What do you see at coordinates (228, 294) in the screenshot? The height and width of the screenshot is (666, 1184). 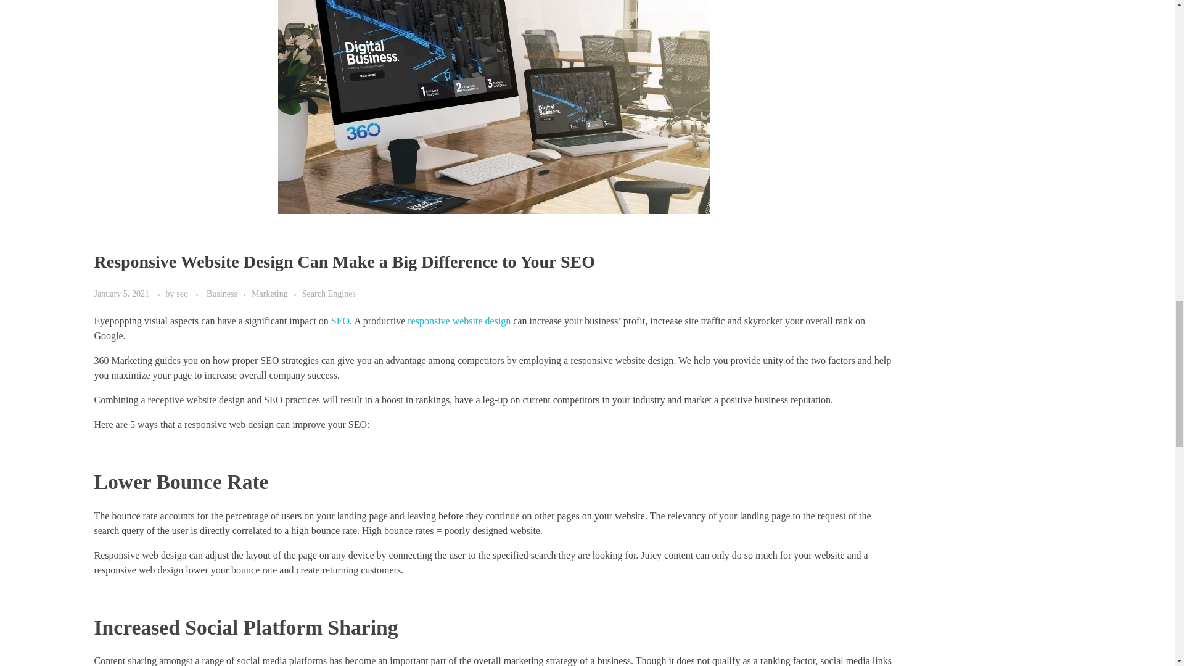 I see `View all posts in Business` at bounding box center [228, 294].